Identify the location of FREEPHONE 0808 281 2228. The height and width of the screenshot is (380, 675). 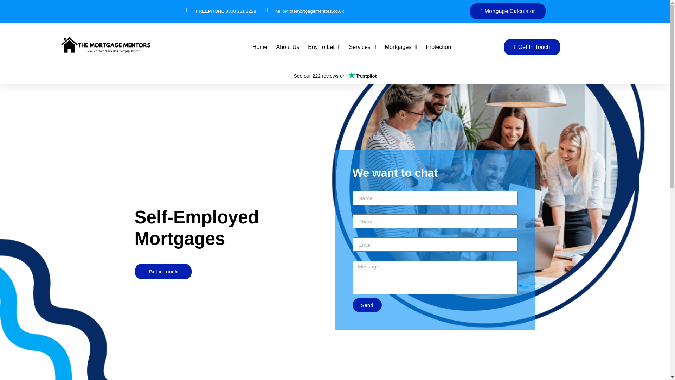
(221, 11).